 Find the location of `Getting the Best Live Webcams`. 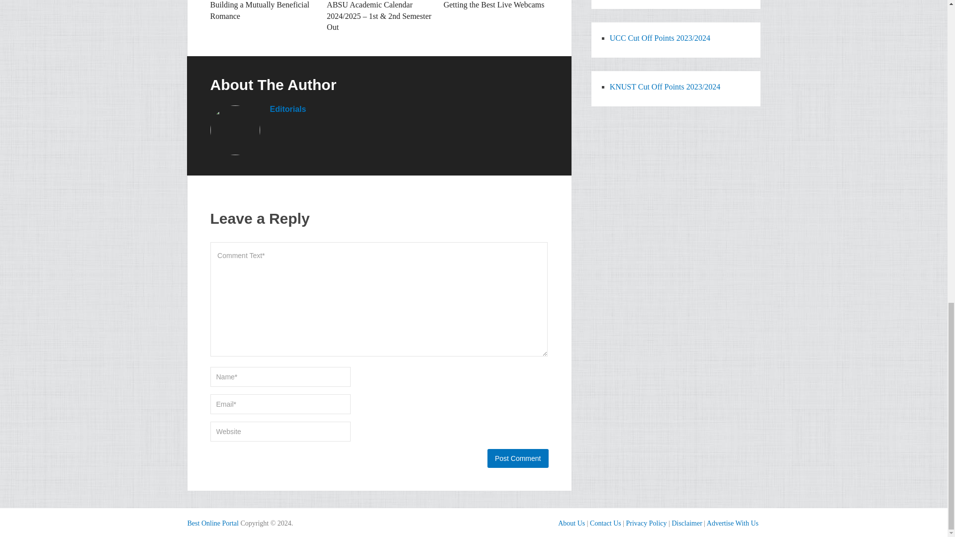

Getting the Best Live Webcams is located at coordinates (494, 5).